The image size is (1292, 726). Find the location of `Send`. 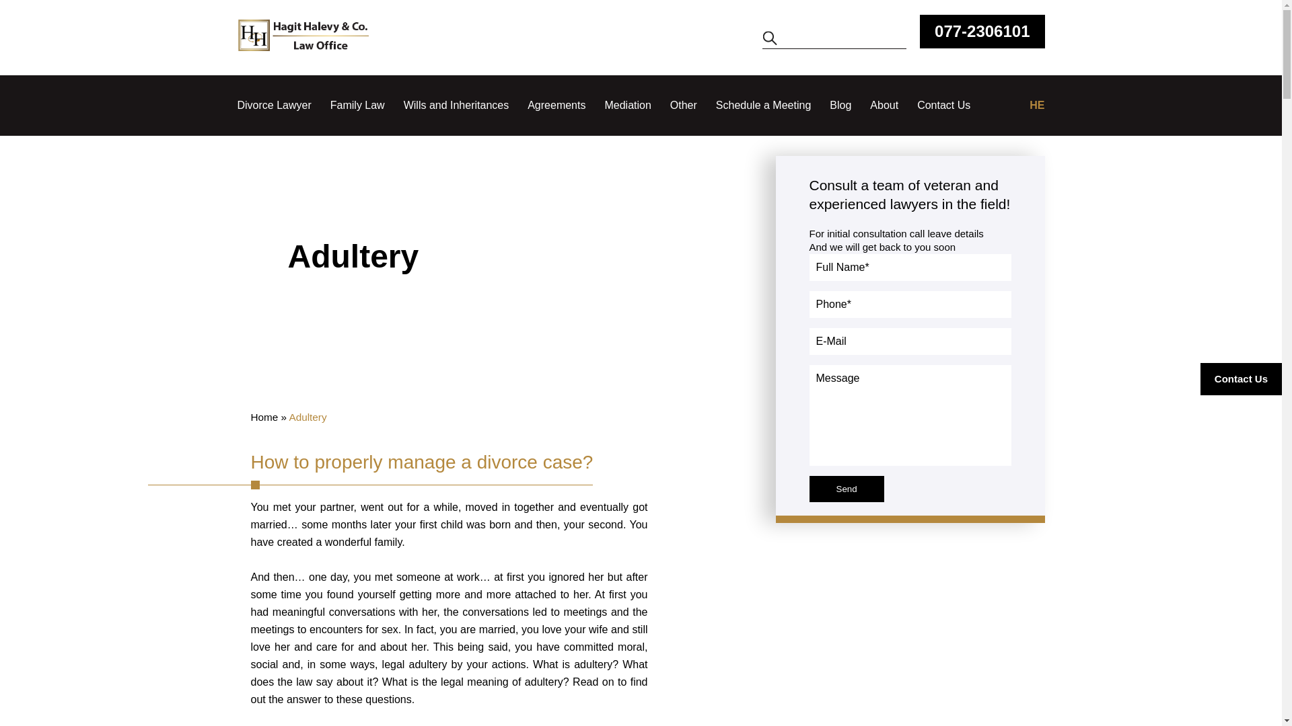

Send is located at coordinates (846, 489).